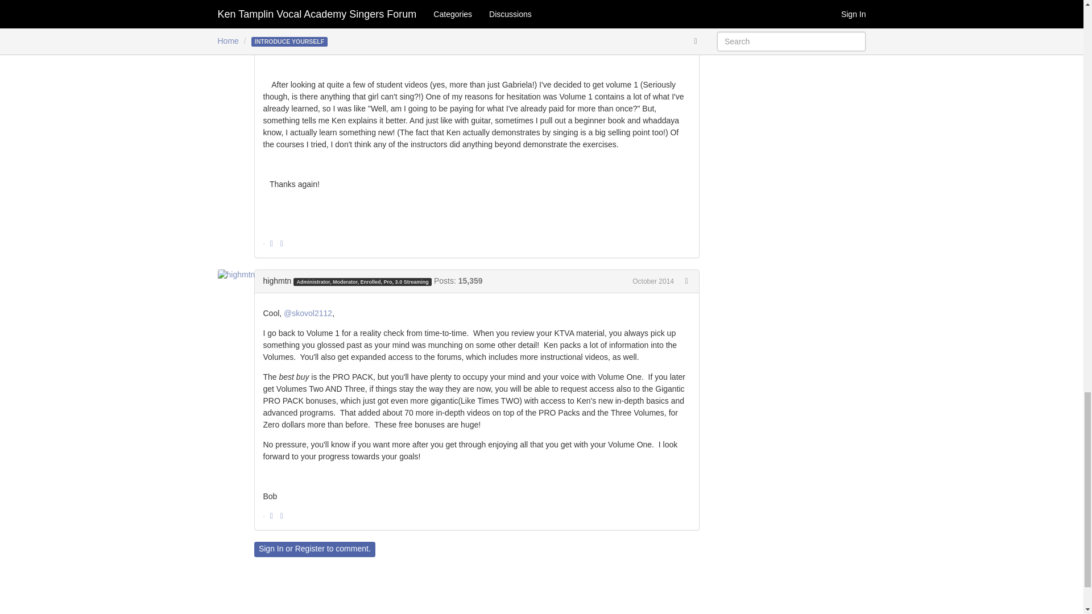 This screenshot has height=614, width=1092. What do you see at coordinates (653, 281) in the screenshot?
I see `October 21, 2014 9:07PM` at bounding box center [653, 281].